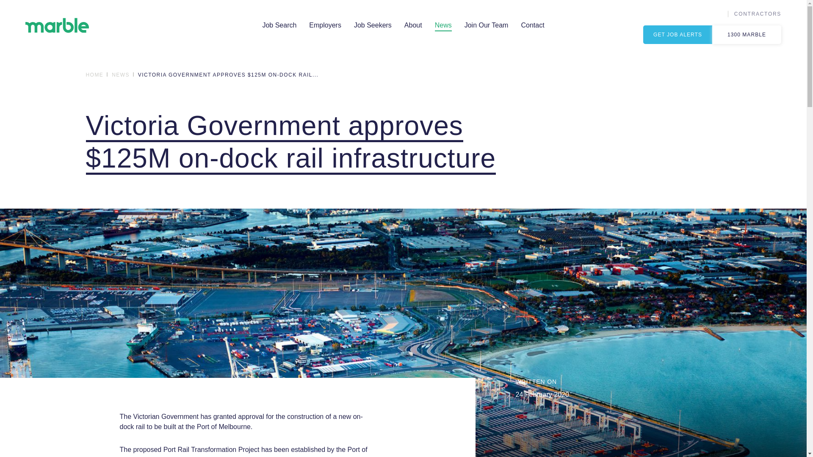 This screenshot has height=457, width=813. What do you see at coordinates (443, 25) in the screenshot?
I see `News` at bounding box center [443, 25].